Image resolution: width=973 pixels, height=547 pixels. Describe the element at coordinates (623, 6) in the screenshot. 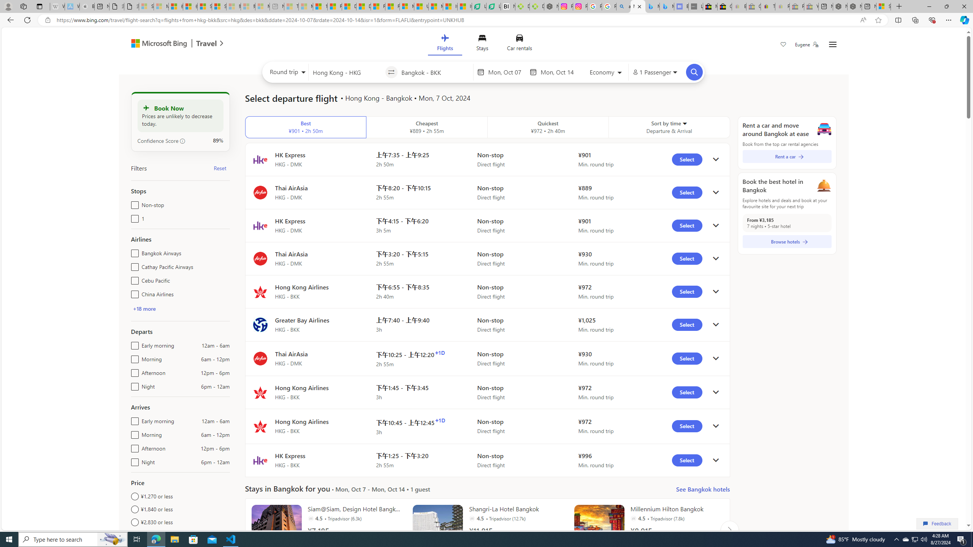

I see `alabama high school quarterback dies - Search` at that location.